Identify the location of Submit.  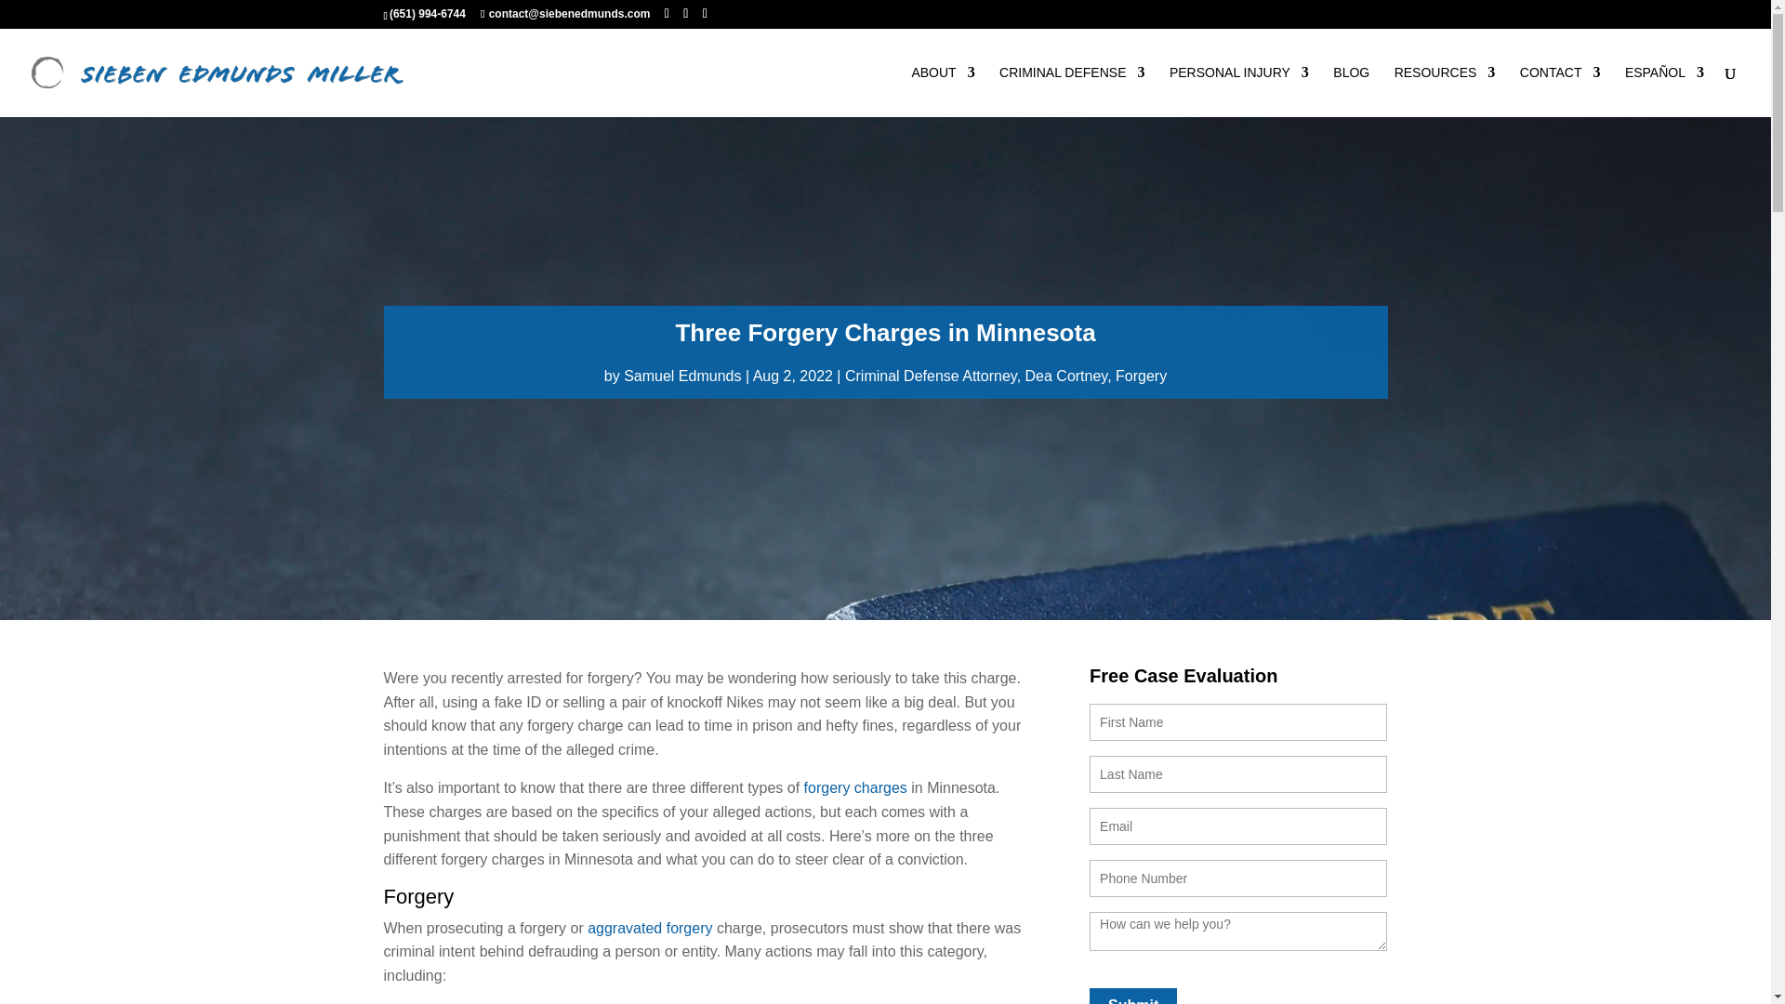
(1132, 996).